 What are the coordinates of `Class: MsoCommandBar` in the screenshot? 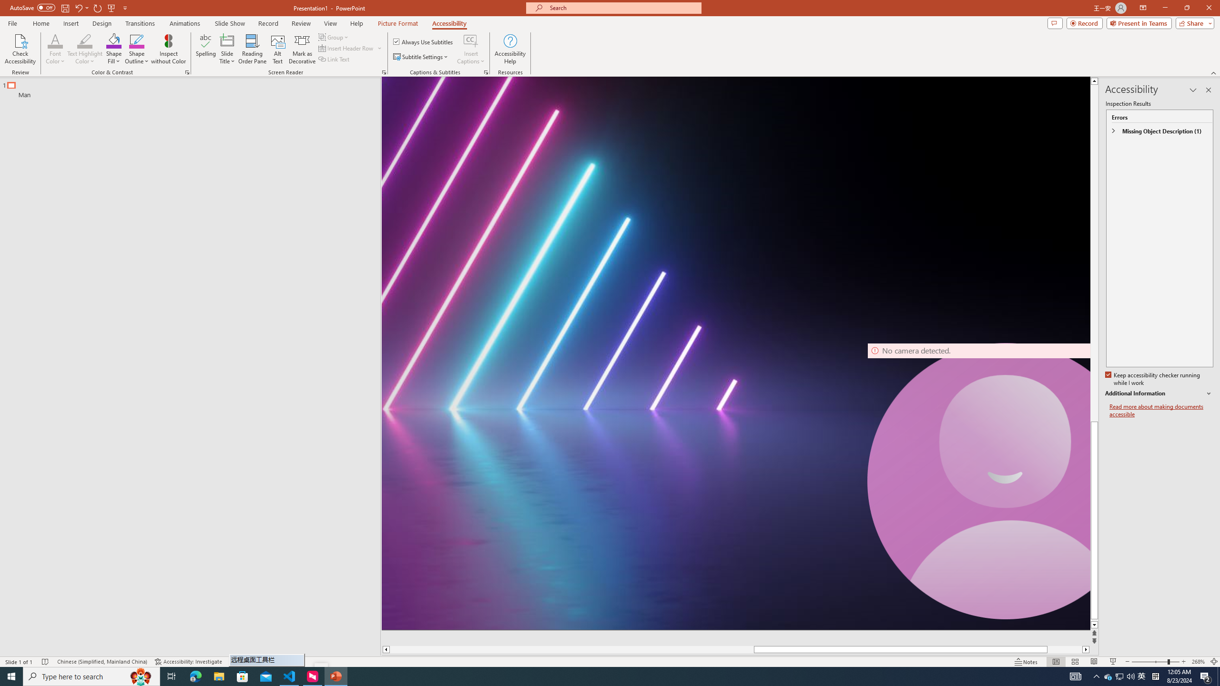 It's located at (610, 661).